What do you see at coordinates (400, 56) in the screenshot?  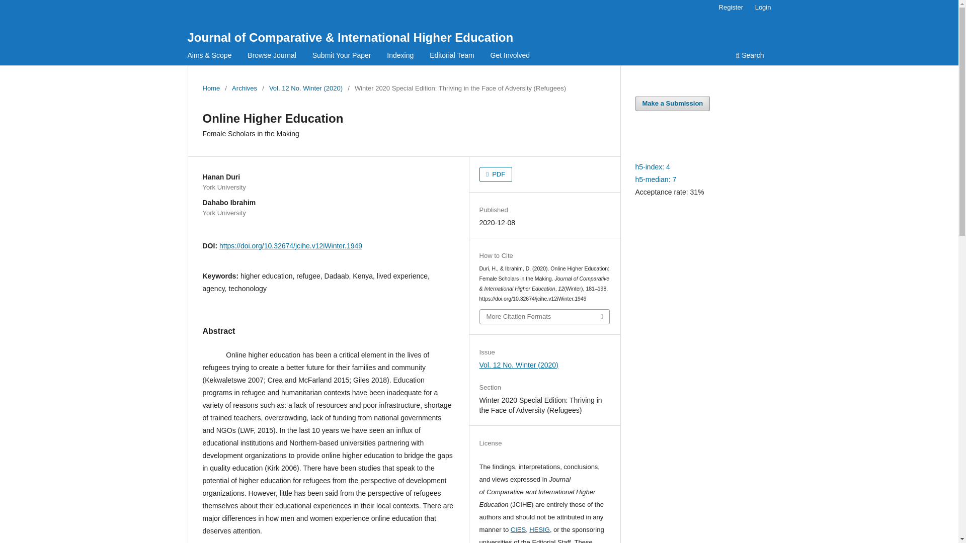 I see `Indexing` at bounding box center [400, 56].